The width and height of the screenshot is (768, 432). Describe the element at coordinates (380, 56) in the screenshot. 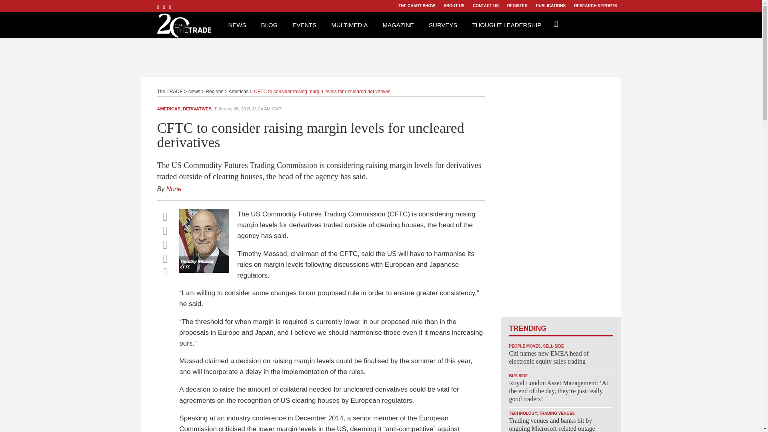

I see `3rd party ad content` at that location.